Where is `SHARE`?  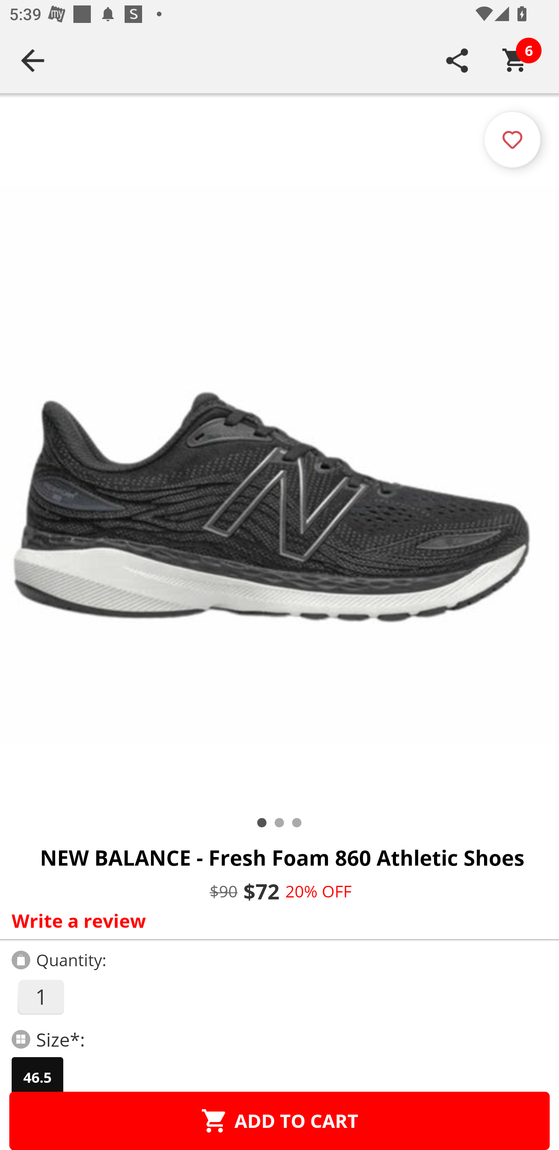
SHARE is located at coordinates (457, 60).